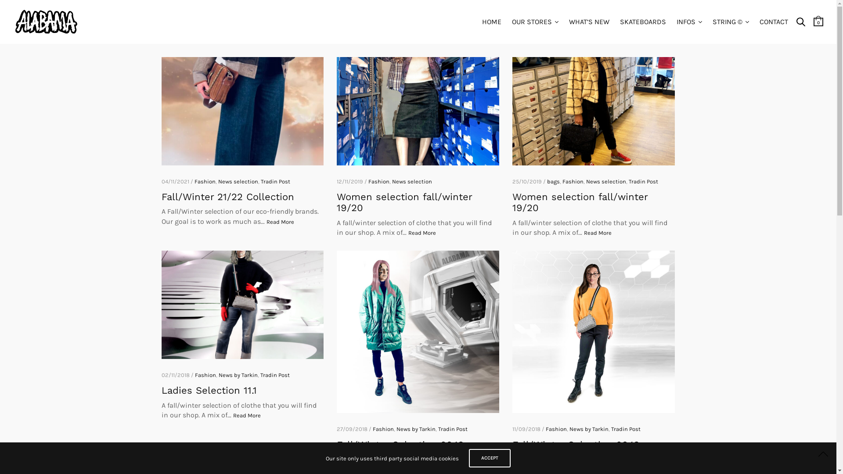 This screenshot has width=843, height=474. Describe the element at coordinates (774, 22) in the screenshot. I see `CONTACT` at that location.